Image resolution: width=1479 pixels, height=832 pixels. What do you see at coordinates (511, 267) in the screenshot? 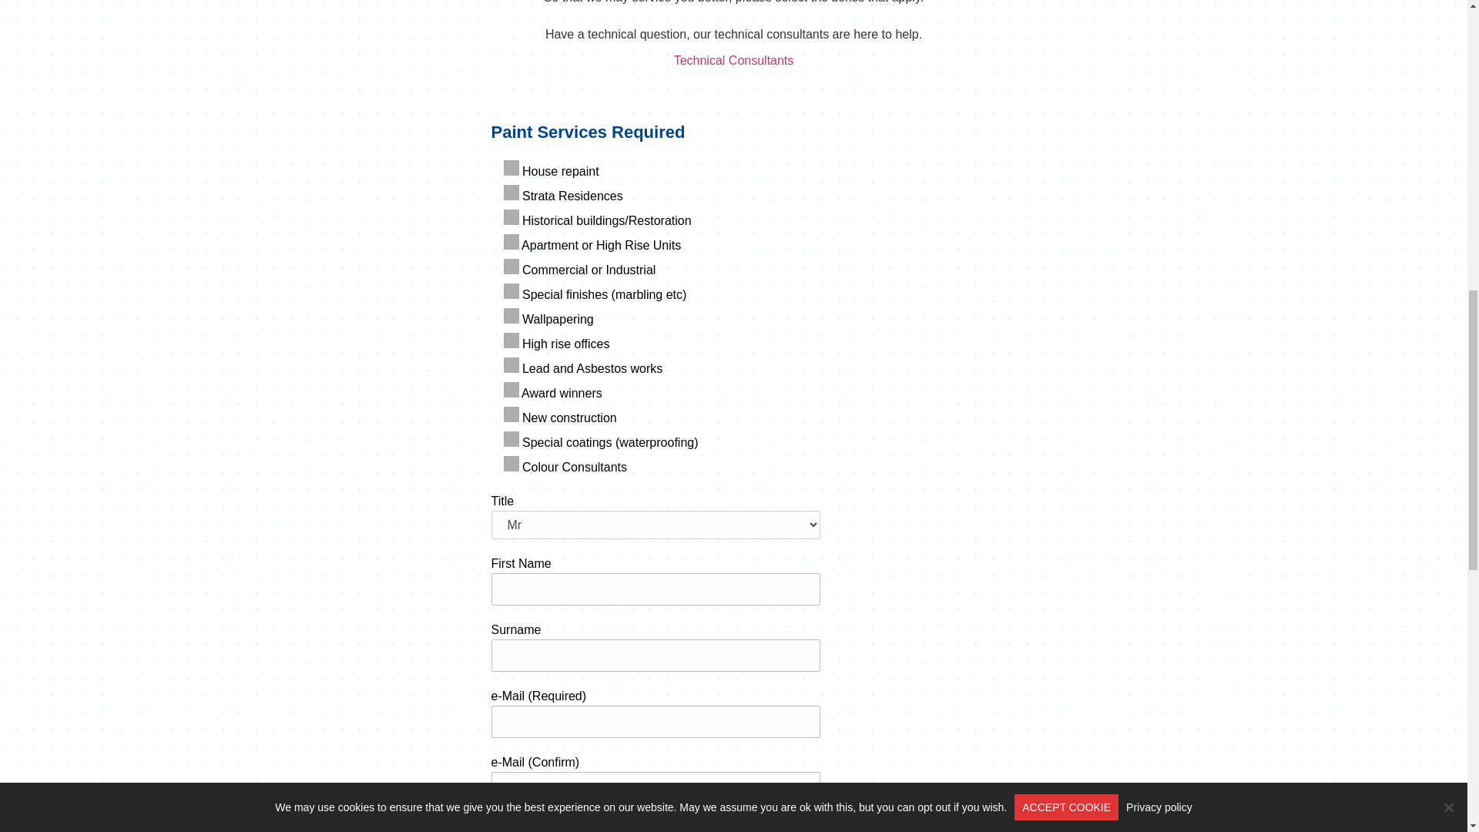
I see `Commercial or Industrial` at bounding box center [511, 267].